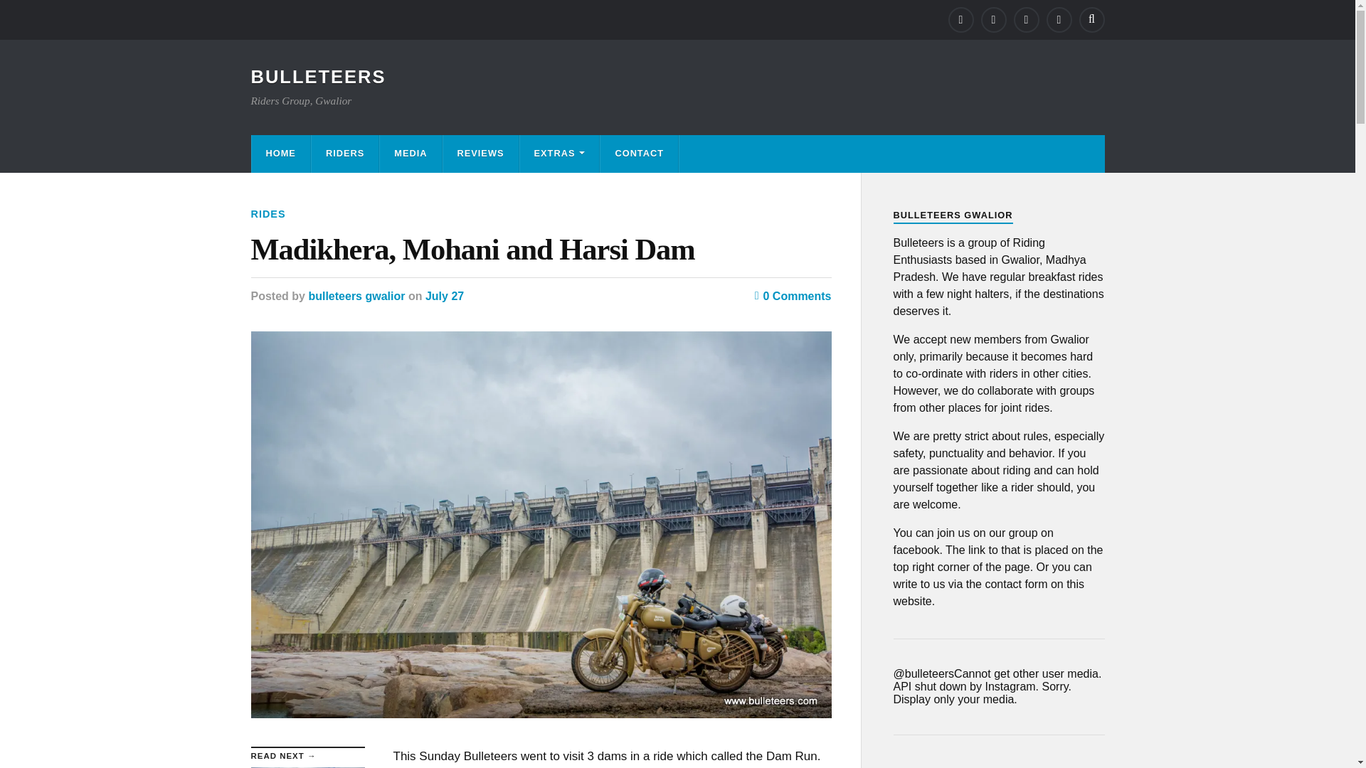  I want to click on bulleteers gwalior, so click(356, 296).